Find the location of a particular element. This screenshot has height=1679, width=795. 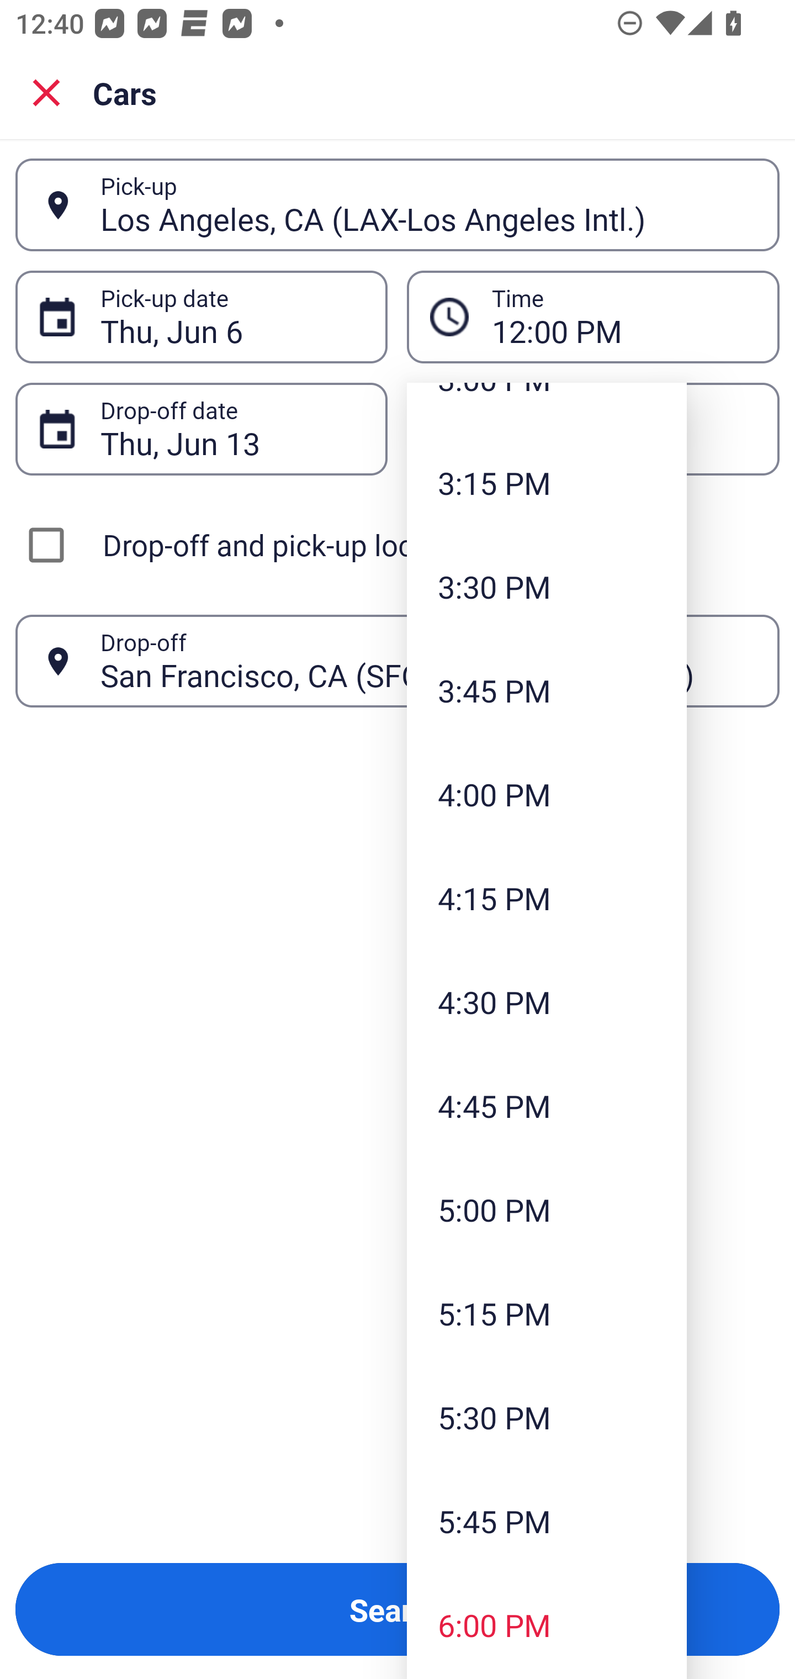

5:45 PM is located at coordinates (547, 1521).